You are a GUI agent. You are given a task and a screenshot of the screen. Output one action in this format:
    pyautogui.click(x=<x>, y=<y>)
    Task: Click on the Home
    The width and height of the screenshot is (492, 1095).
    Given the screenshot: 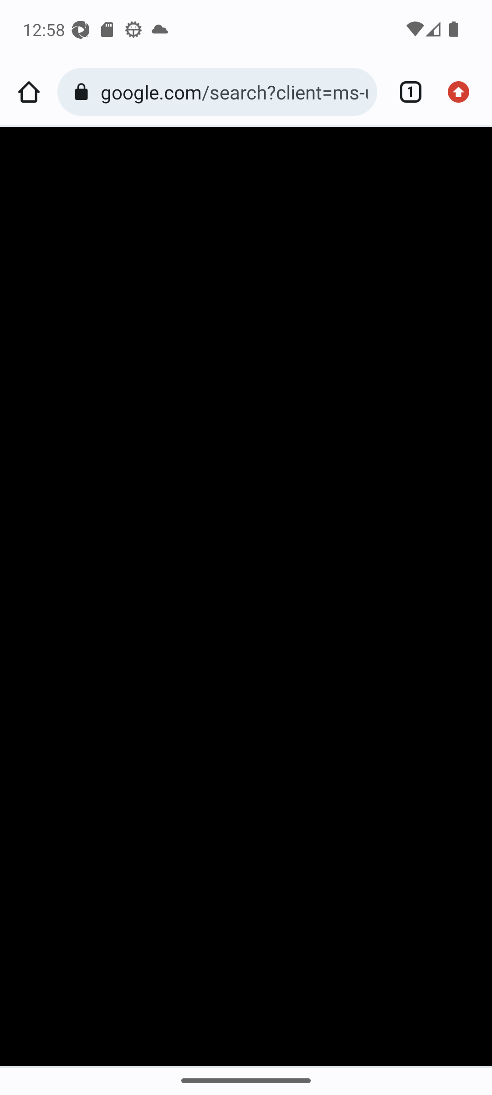 What is the action you would take?
    pyautogui.click(x=29, y=92)
    